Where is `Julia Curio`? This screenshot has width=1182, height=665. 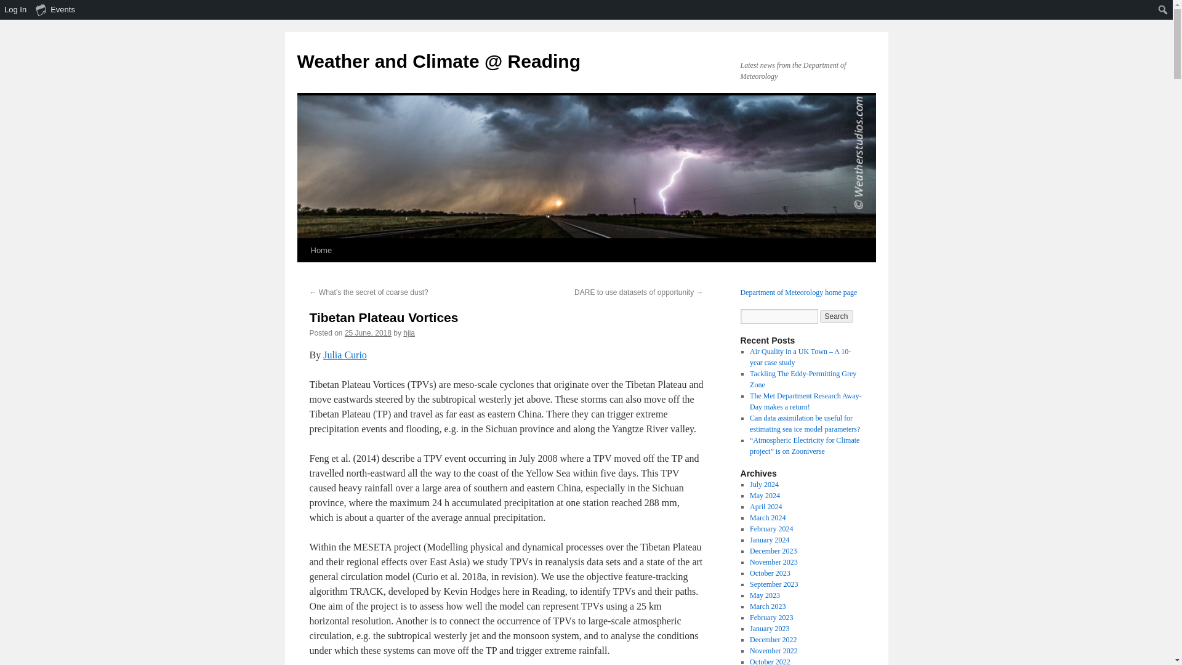
Julia Curio is located at coordinates (345, 355).